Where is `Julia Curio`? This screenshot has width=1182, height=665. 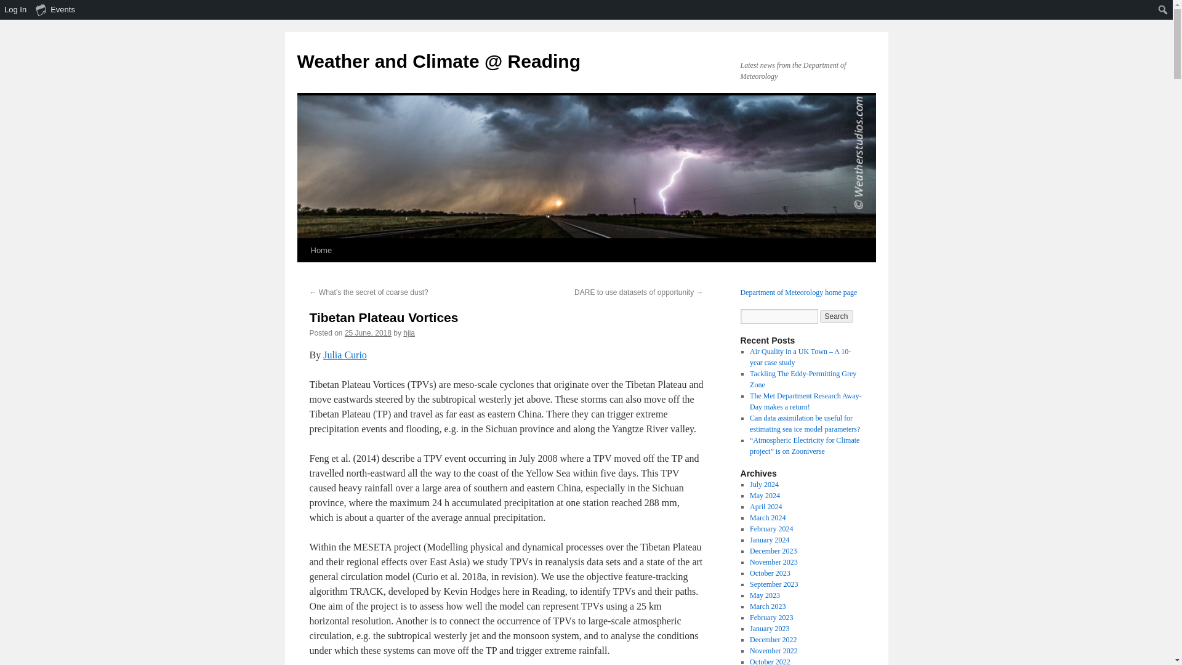
Julia Curio is located at coordinates (345, 355).